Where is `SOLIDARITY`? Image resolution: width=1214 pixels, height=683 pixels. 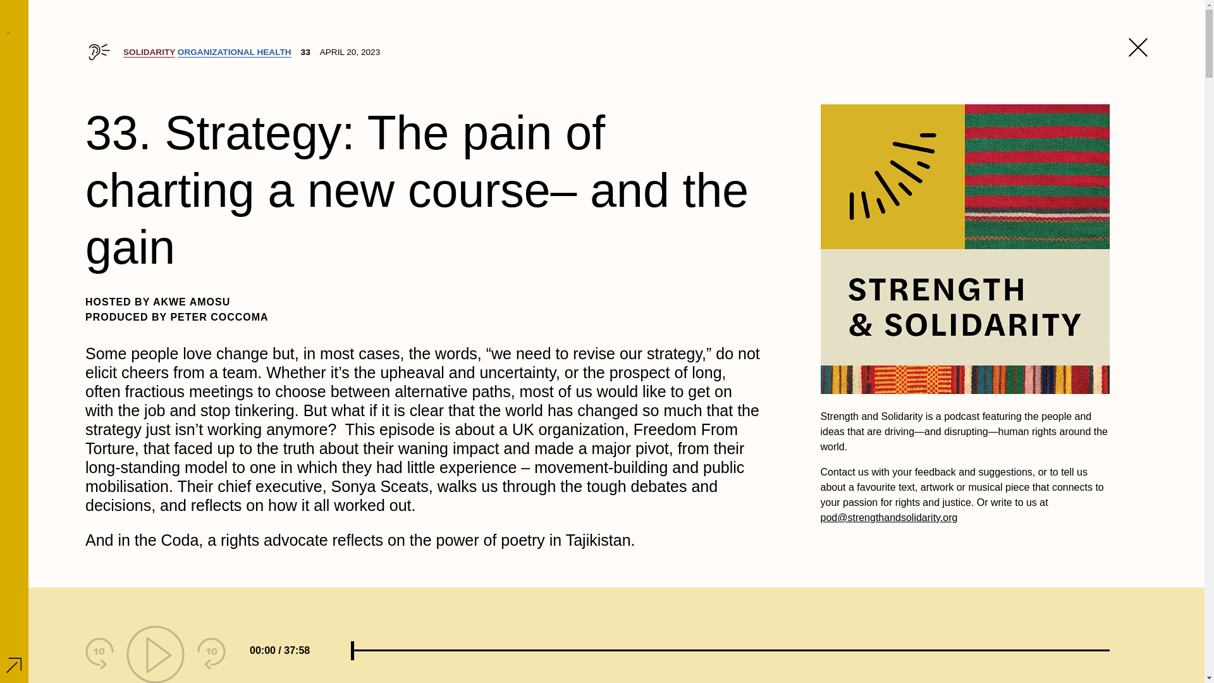
SOLIDARITY is located at coordinates (149, 52).